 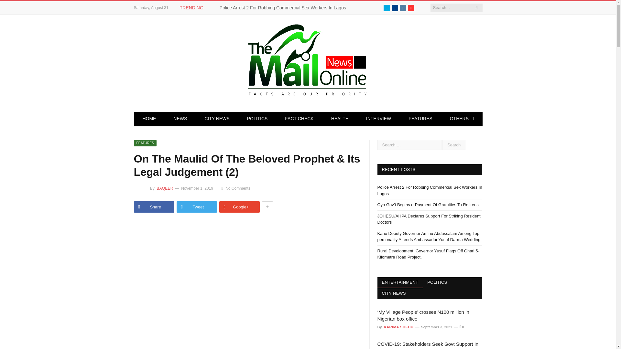 I want to click on YouTube, so click(x=411, y=8).